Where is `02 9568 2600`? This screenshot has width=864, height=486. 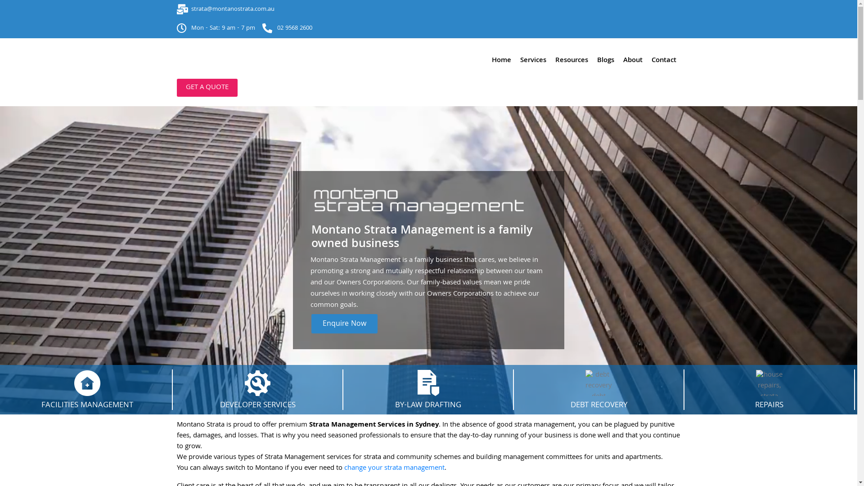 02 9568 2600 is located at coordinates (287, 28).